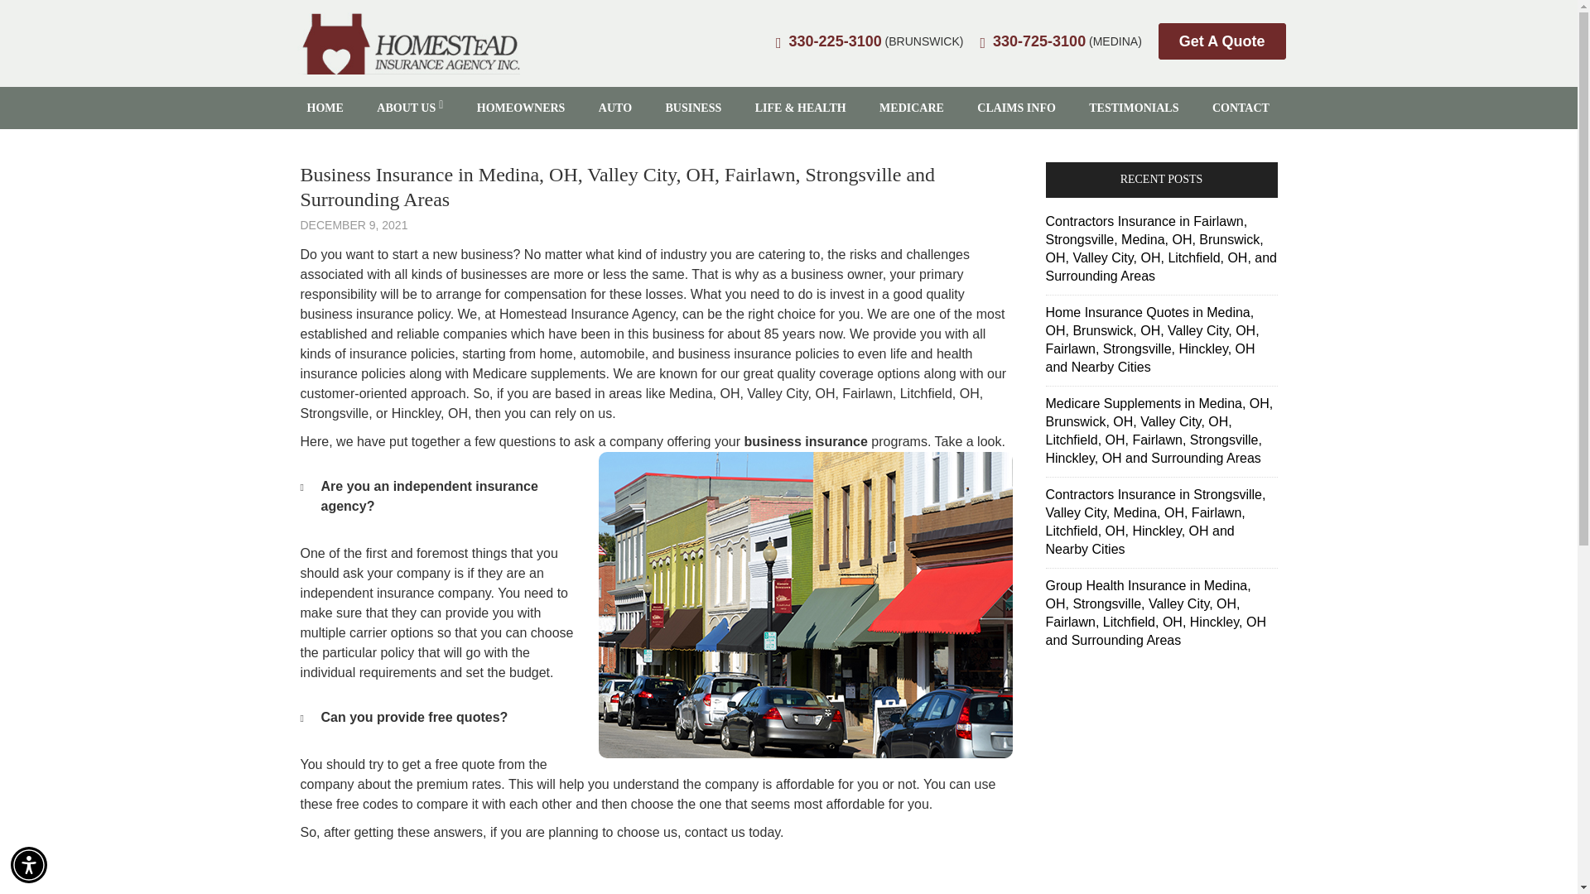 This screenshot has width=1590, height=894. Describe the element at coordinates (325, 108) in the screenshot. I see `HOME` at that location.